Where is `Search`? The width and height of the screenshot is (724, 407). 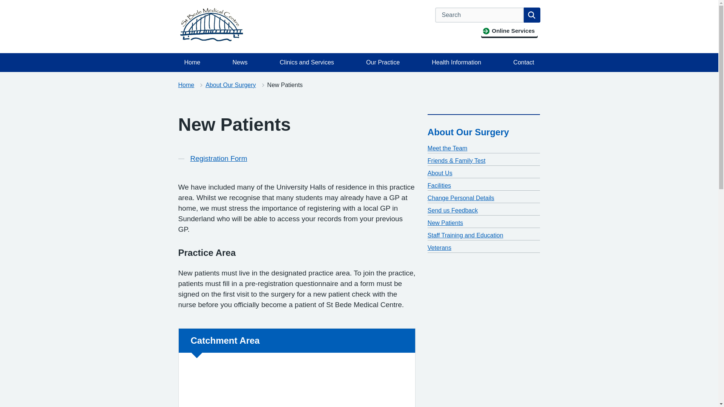
Search is located at coordinates (532, 15).